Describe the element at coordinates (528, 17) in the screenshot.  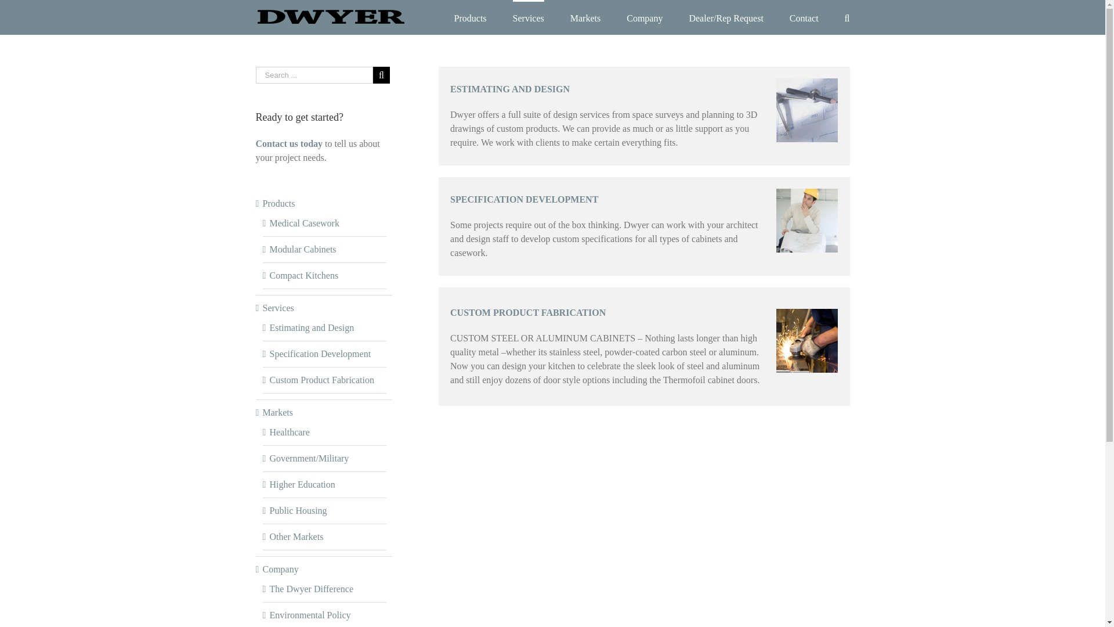
I see `Services` at that location.